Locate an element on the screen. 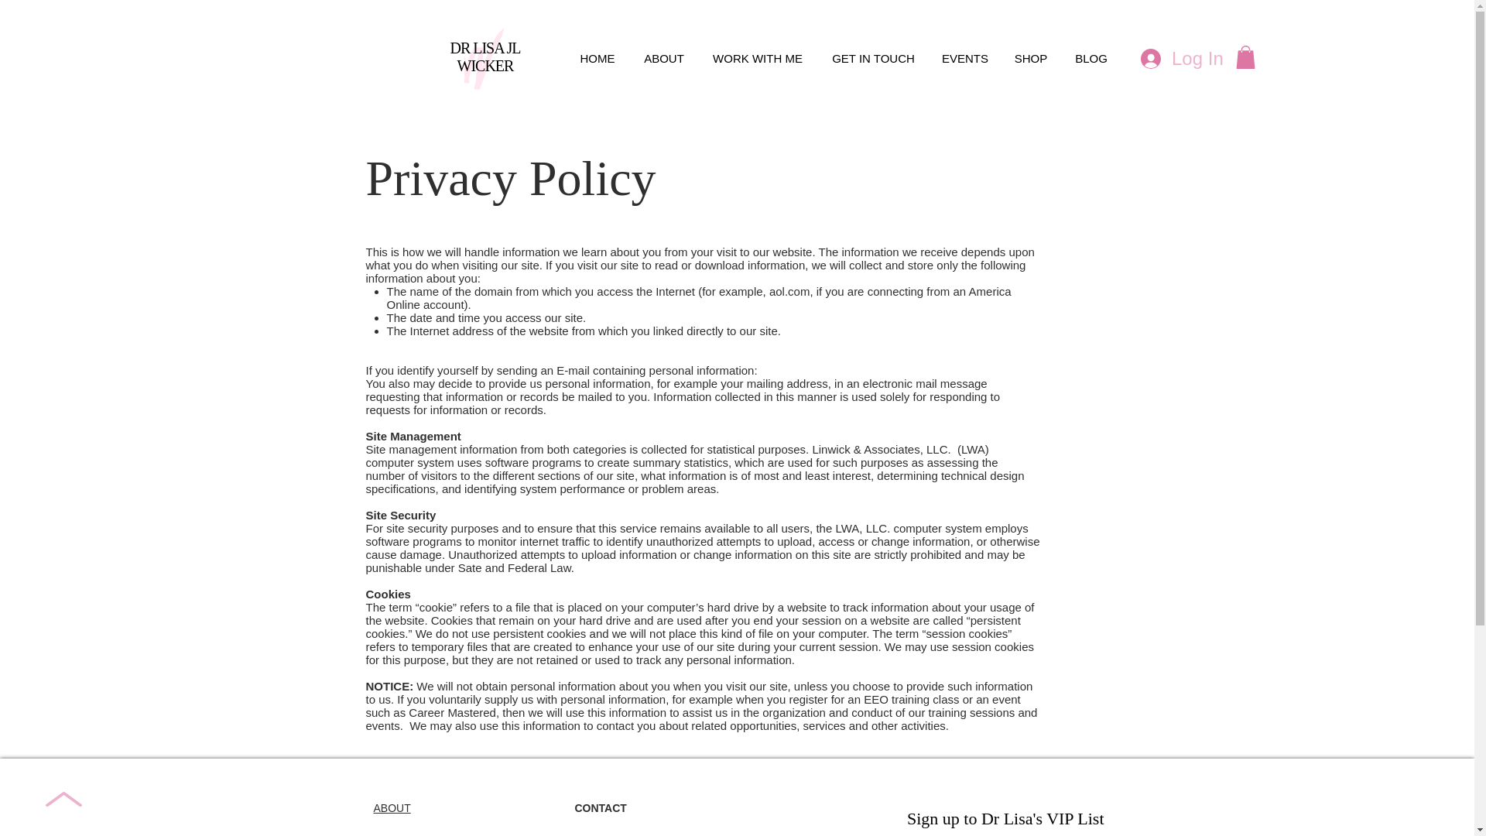 The width and height of the screenshot is (1486, 836). EVENTS is located at coordinates (964, 58).